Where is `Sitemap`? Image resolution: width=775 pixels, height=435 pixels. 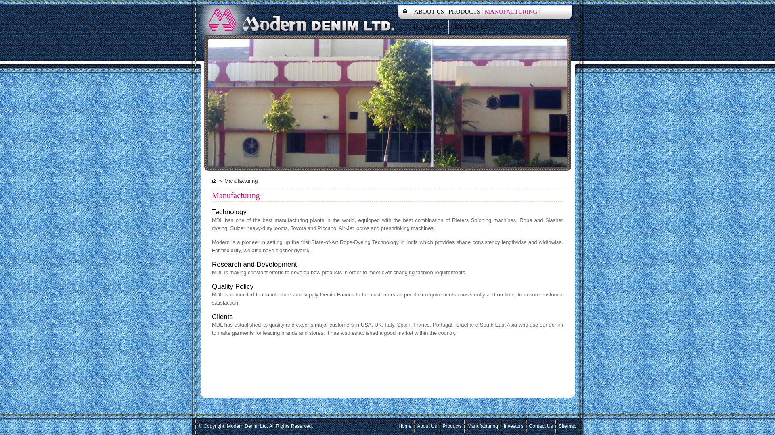 Sitemap is located at coordinates (568, 426).